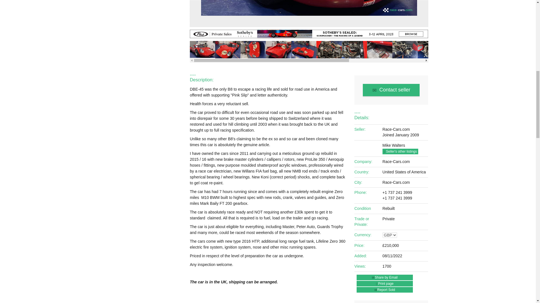 The image size is (540, 303). What do you see at coordinates (385, 290) in the screenshot?
I see `Report Sold` at bounding box center [385, 290].